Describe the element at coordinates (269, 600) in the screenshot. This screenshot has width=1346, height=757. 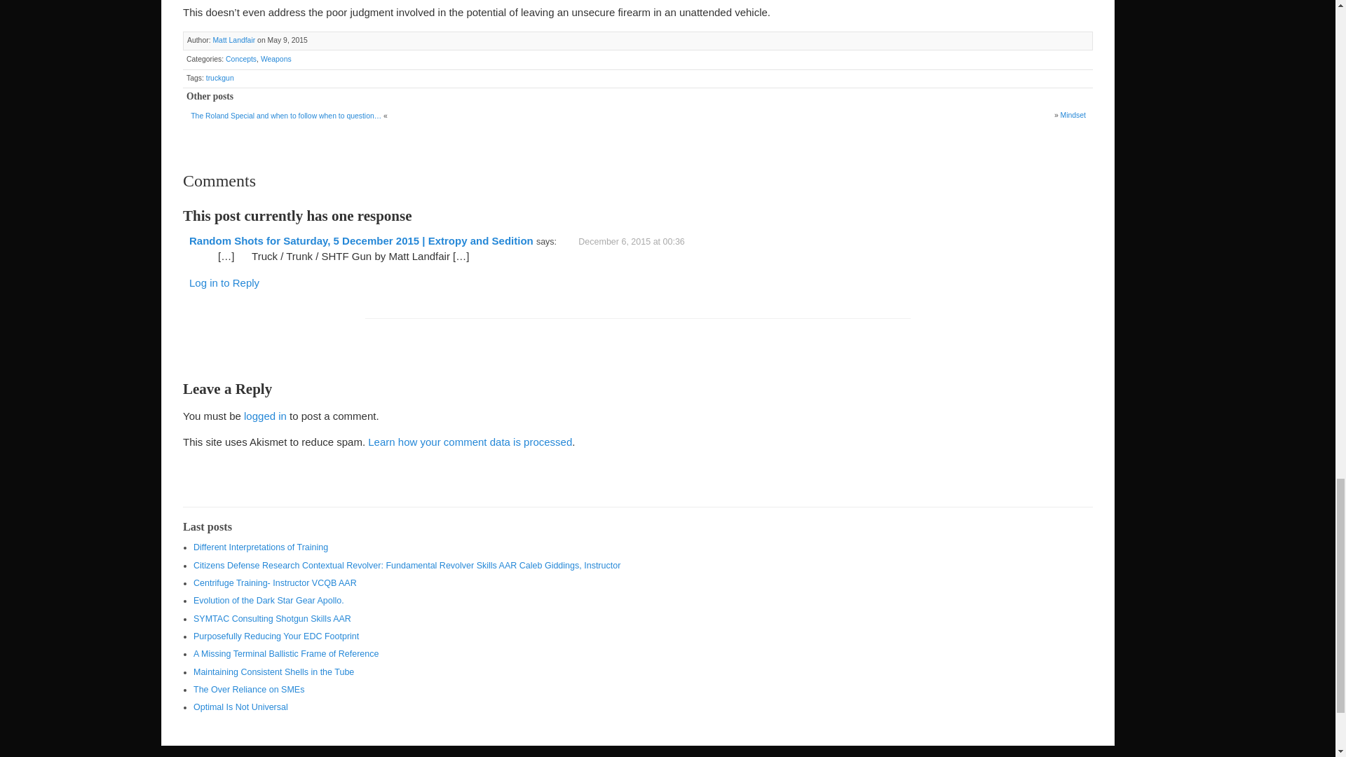
I see `Evolution of the Dark Star Gear Apollo. ` at that location.